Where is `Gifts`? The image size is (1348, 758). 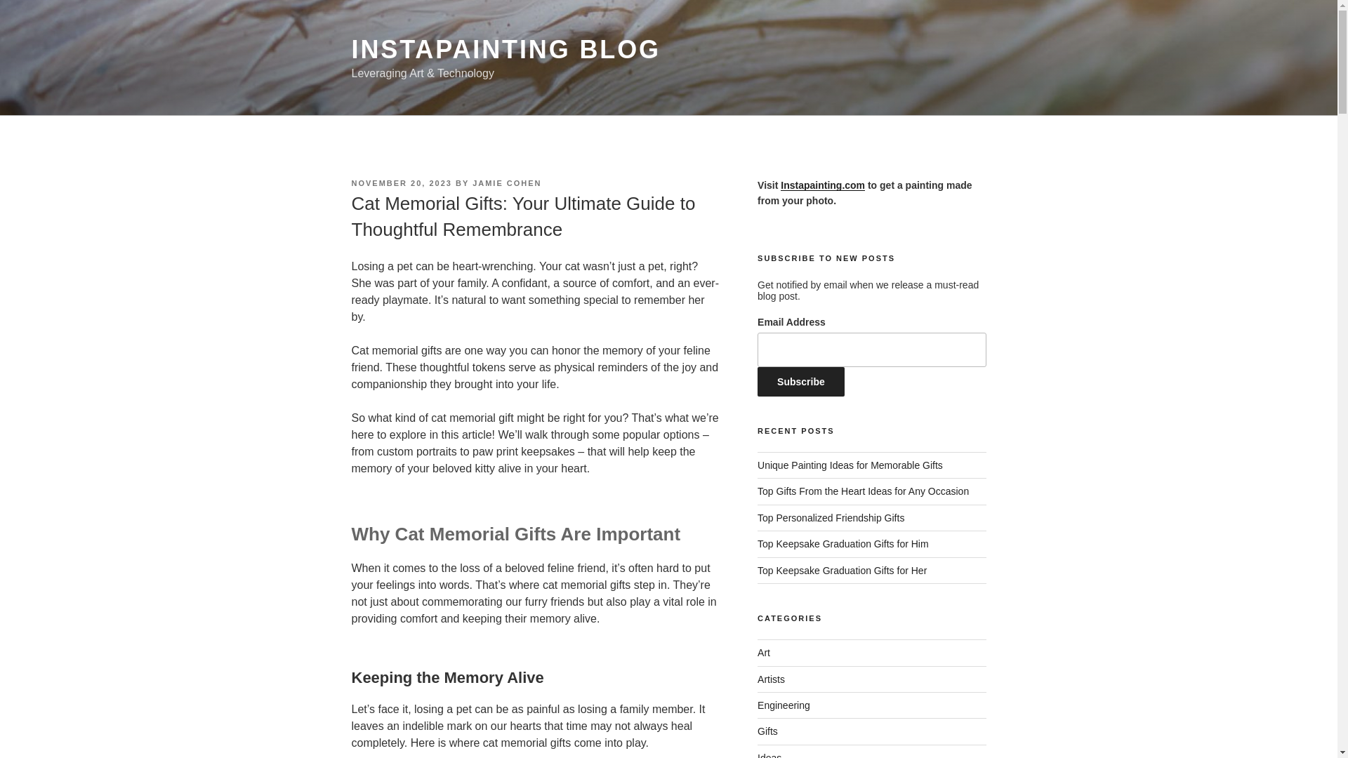
Gifts is located at coordinates (767, 731).